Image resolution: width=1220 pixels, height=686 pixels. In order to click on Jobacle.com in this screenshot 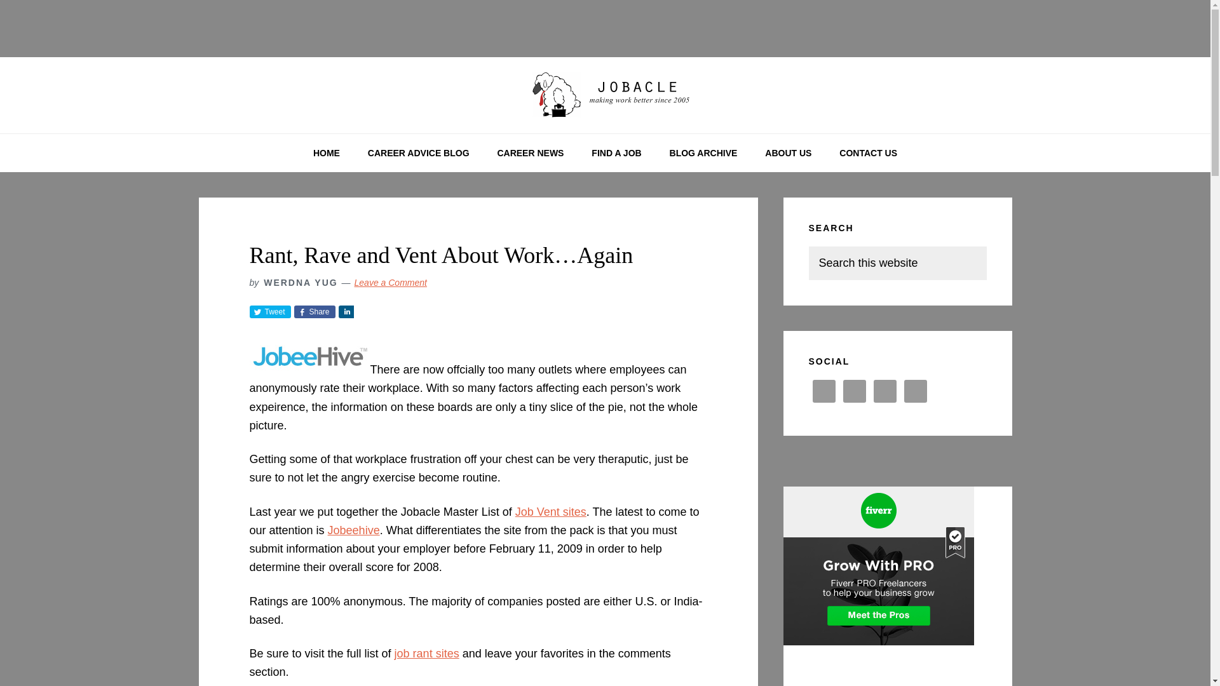, I will do `click(605, 95)`.